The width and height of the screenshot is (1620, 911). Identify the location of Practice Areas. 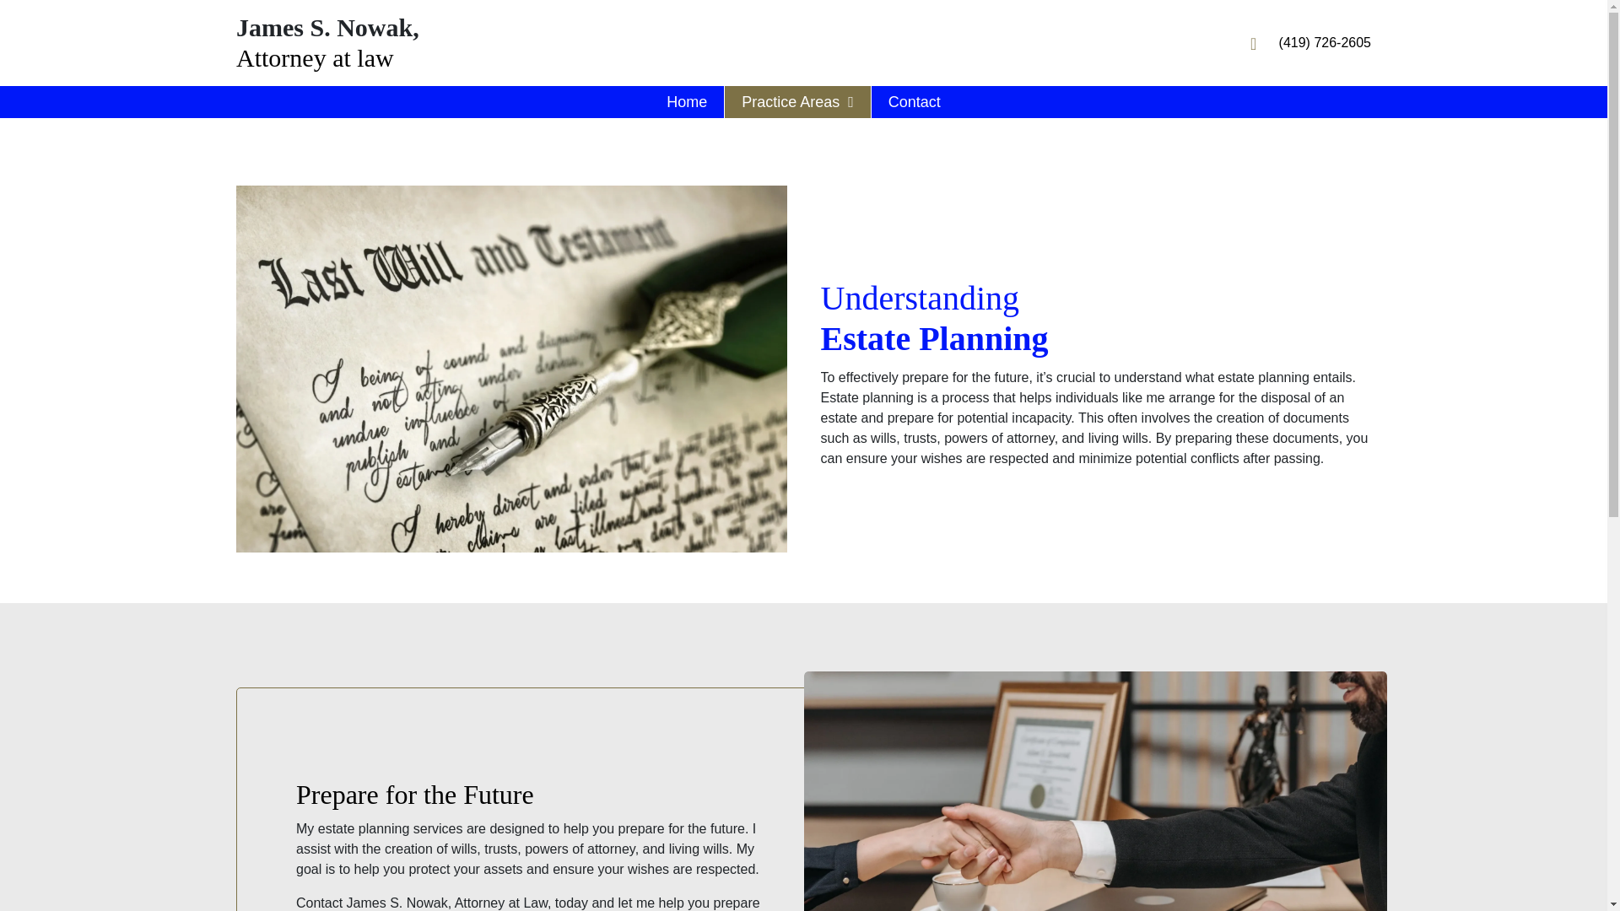
(797, 101).